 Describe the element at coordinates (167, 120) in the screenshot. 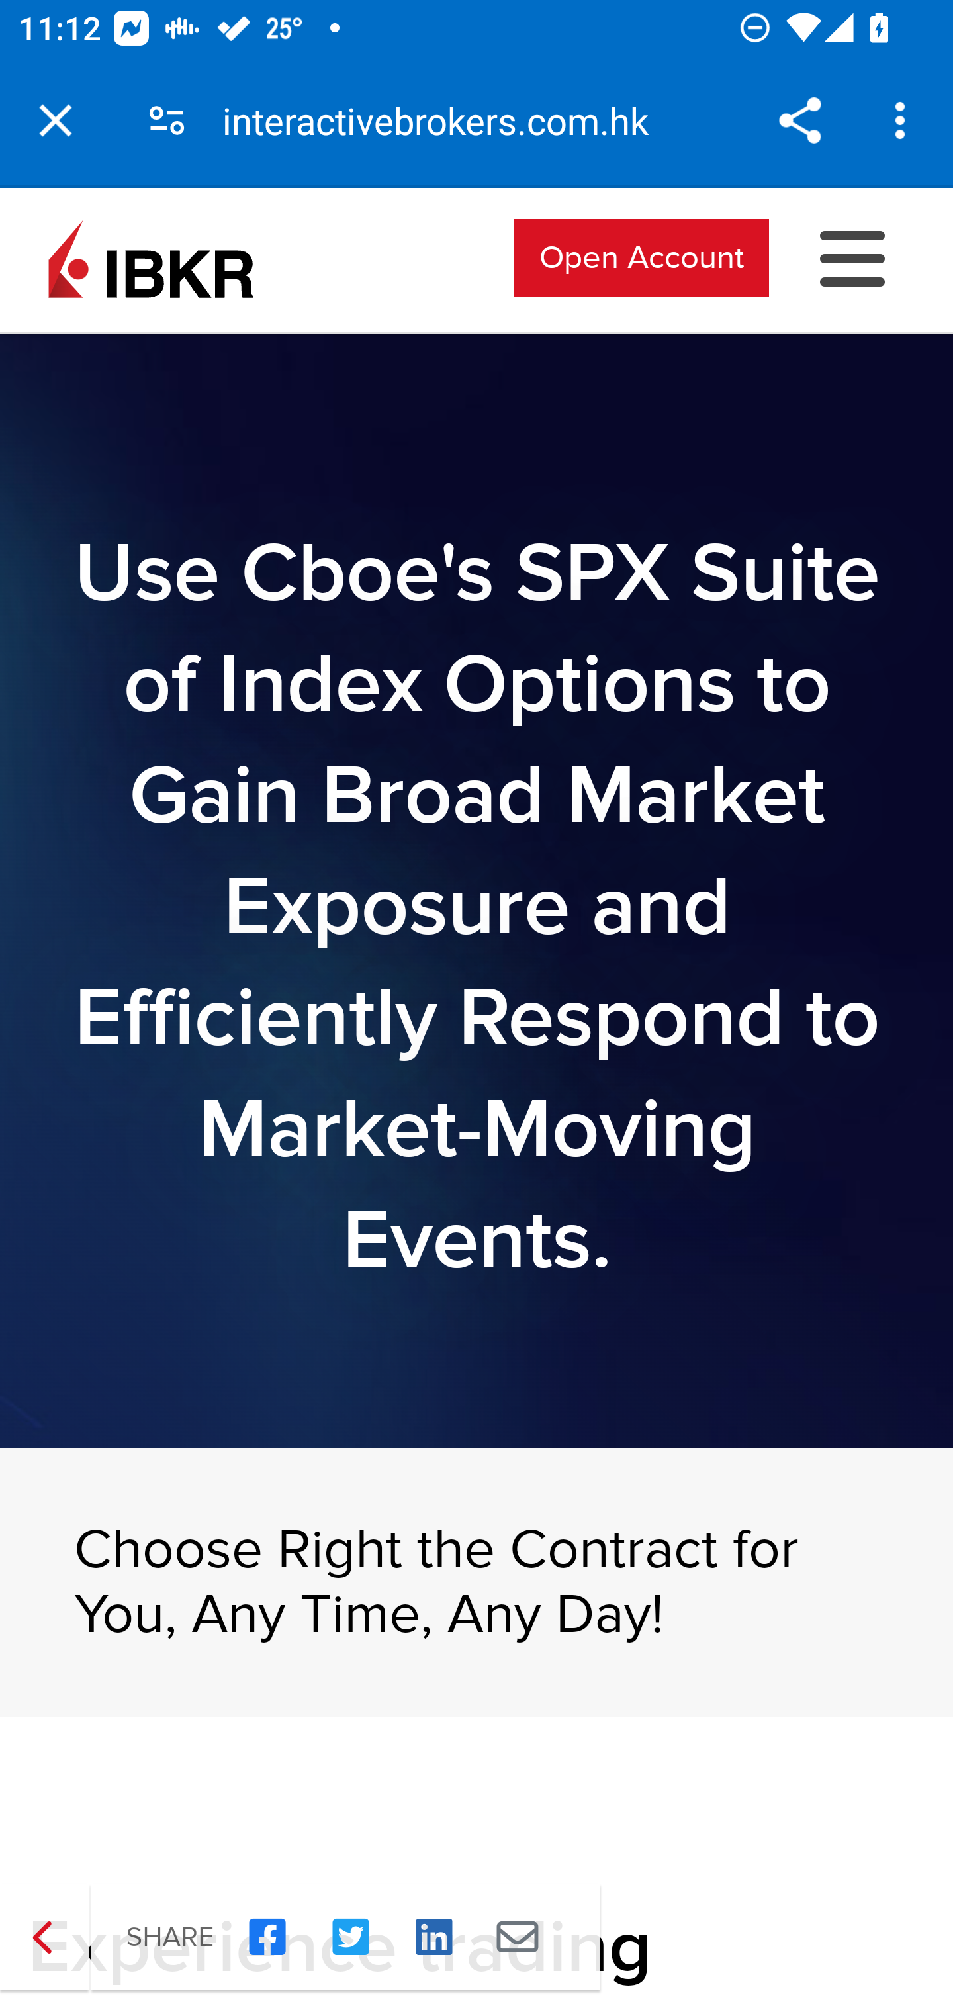

I see `Connection is secure` at that location.